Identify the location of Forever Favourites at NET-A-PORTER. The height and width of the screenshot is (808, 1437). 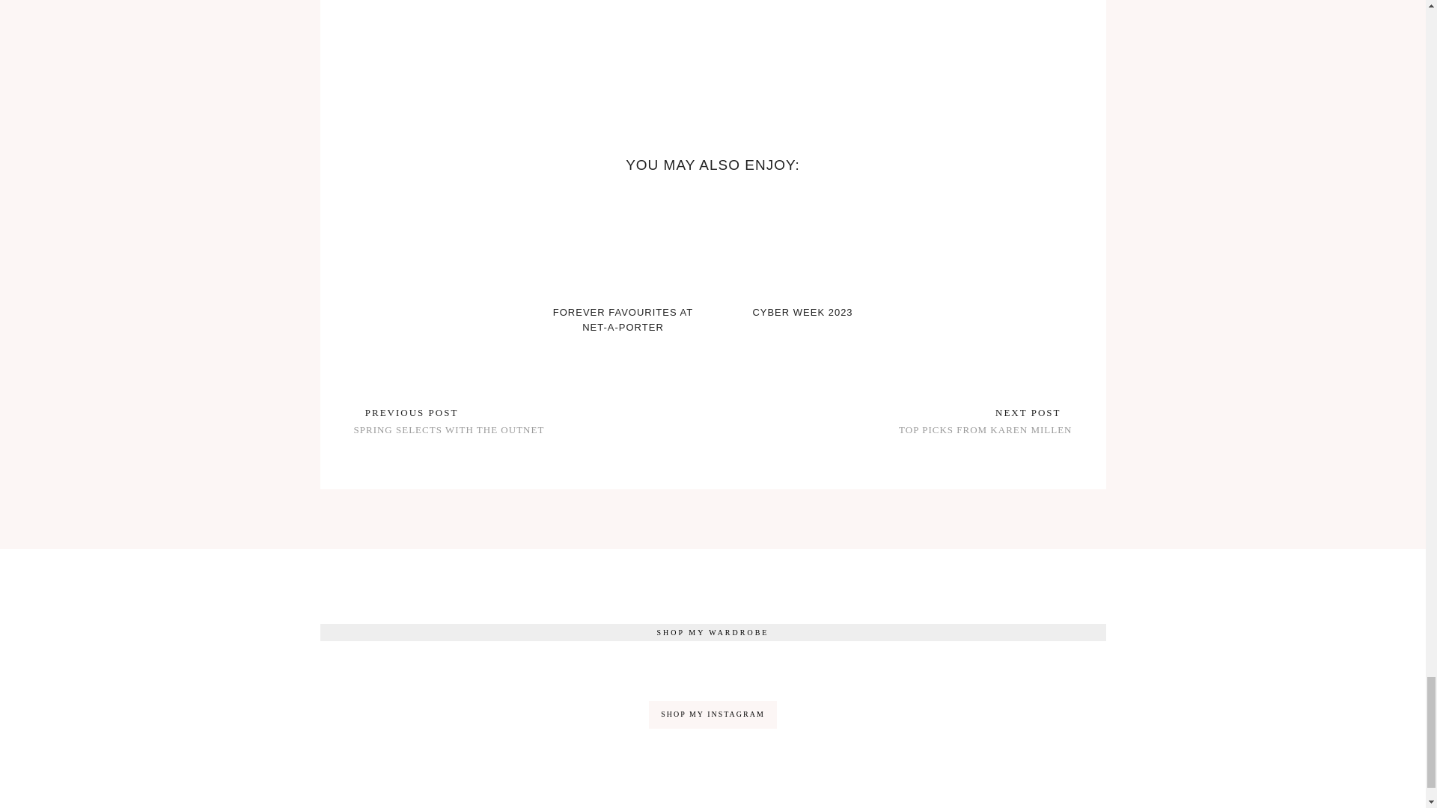
(622, 242).